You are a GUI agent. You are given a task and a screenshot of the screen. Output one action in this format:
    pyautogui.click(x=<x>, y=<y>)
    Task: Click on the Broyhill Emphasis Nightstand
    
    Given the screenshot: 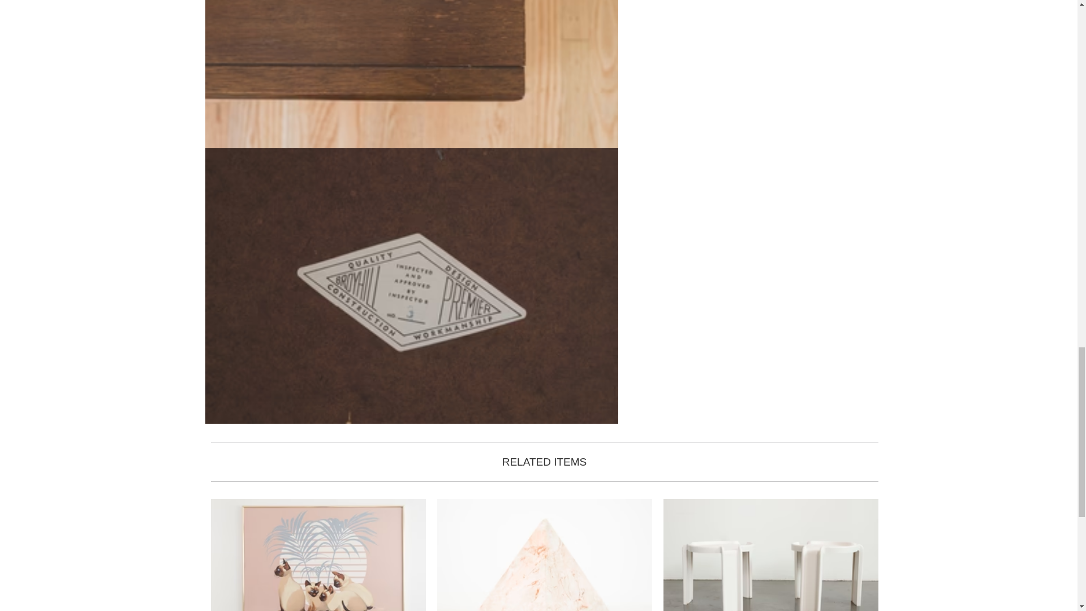 What is the action you would take?
    pyautogui.click(x=318, y=555)
    